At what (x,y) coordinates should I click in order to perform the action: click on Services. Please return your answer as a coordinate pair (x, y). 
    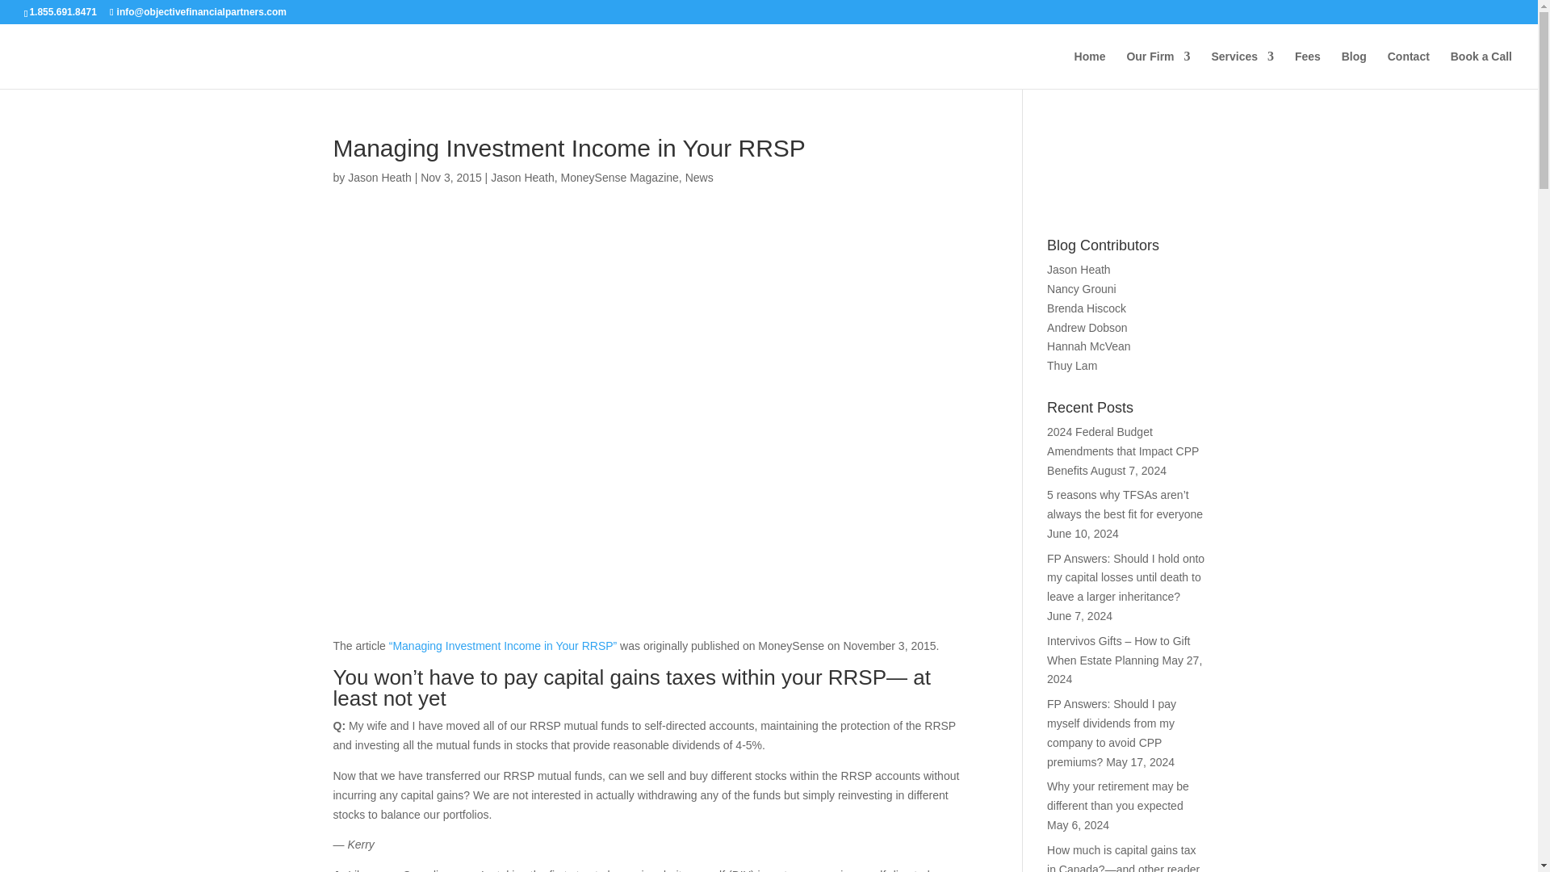
    Looking at the image, I should click on (1242, 69).